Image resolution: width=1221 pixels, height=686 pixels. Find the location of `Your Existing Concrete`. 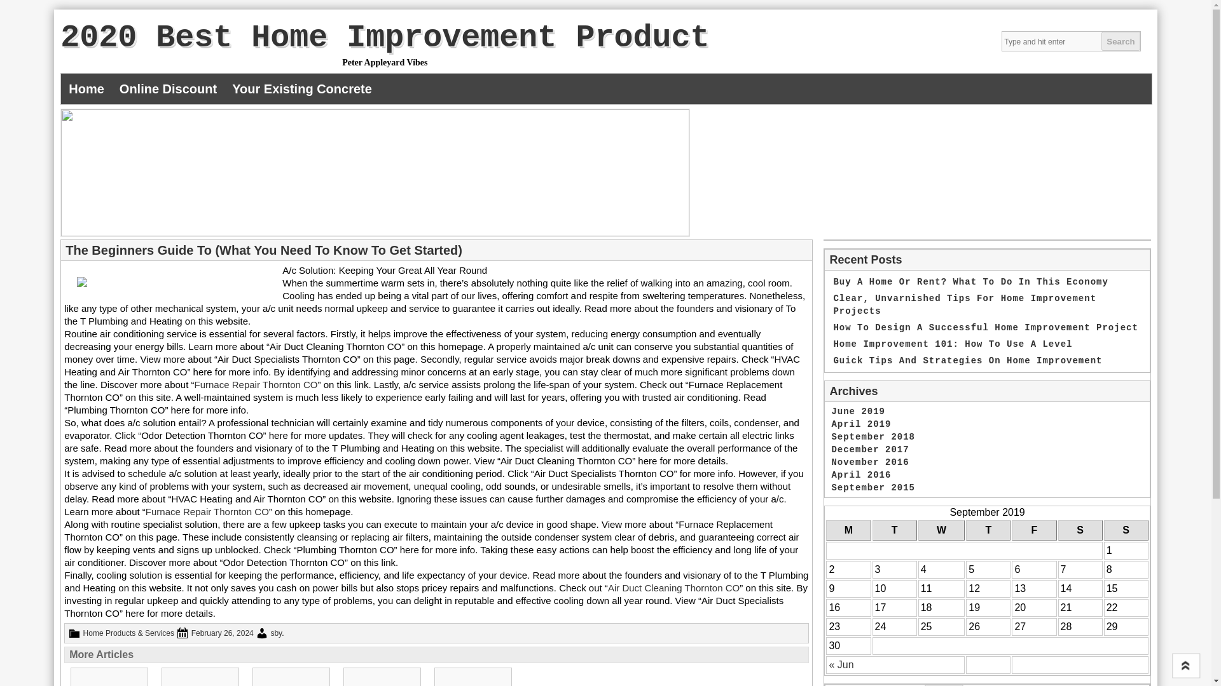

Your Existing Concrete is located at coordinates (302, 89).